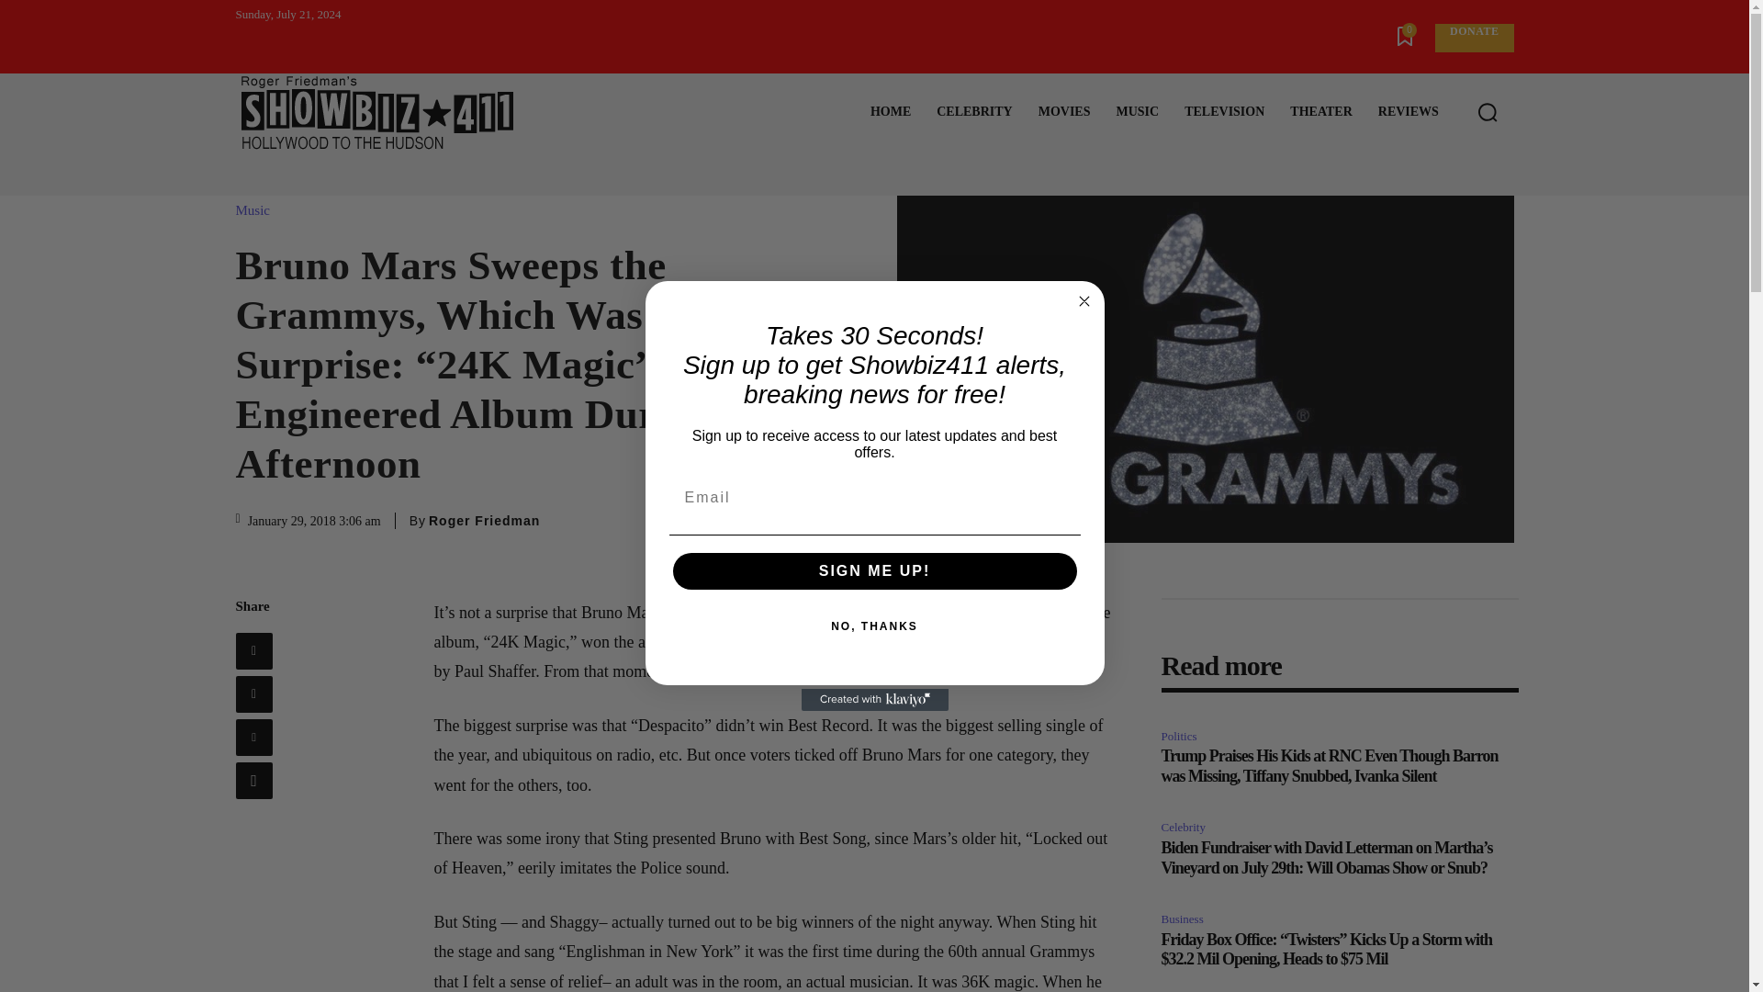 Image resolution: width=1763 pixels, height=992 pixels. Describe the element at coordinates (253, 694) in the screenshot. I see `Twitter` at that location.